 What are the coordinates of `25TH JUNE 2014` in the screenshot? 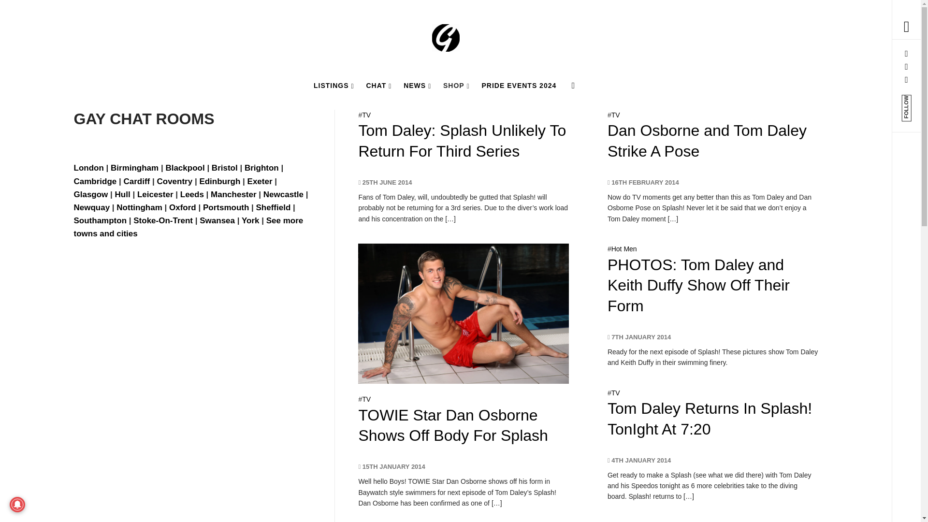 It's located at (385, 182).